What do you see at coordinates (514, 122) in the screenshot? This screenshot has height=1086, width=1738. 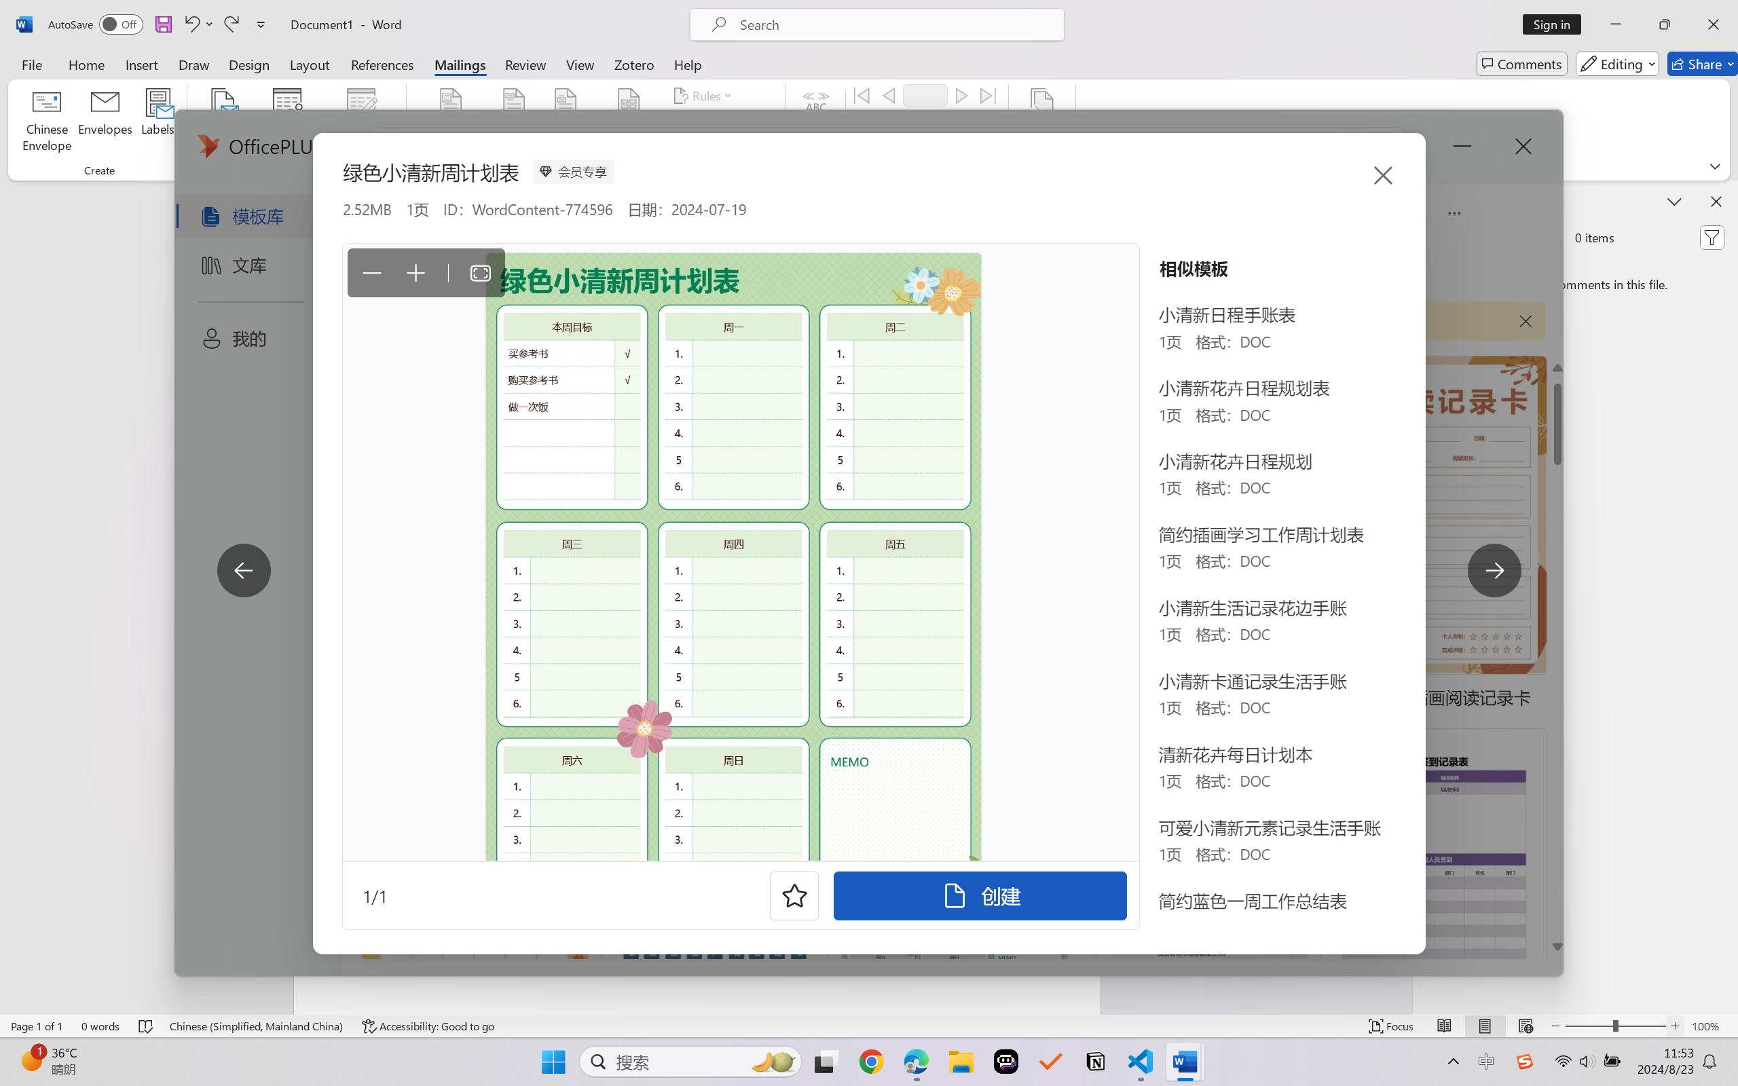 I see `Address Block...` at bounding box center [514, 122].